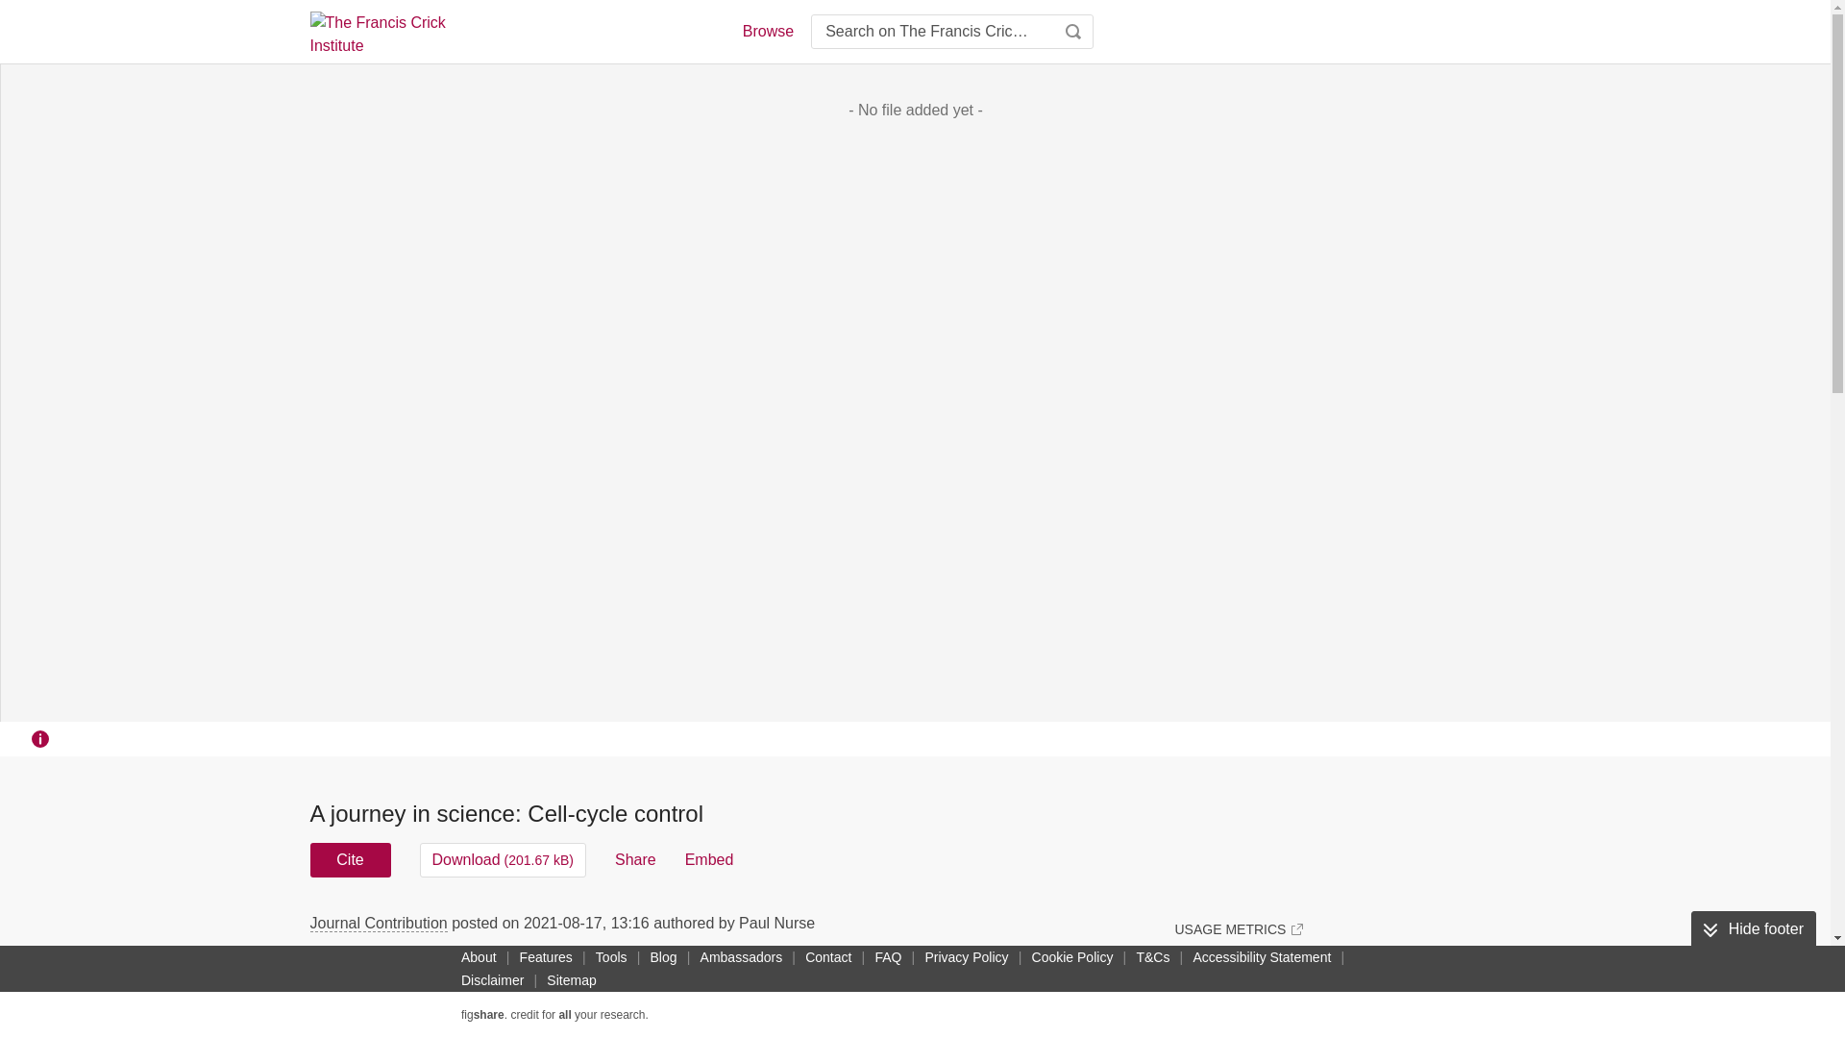 The width and height of the screenshot is (1845, 1038). I want to click on Cite, so click(350, 859).